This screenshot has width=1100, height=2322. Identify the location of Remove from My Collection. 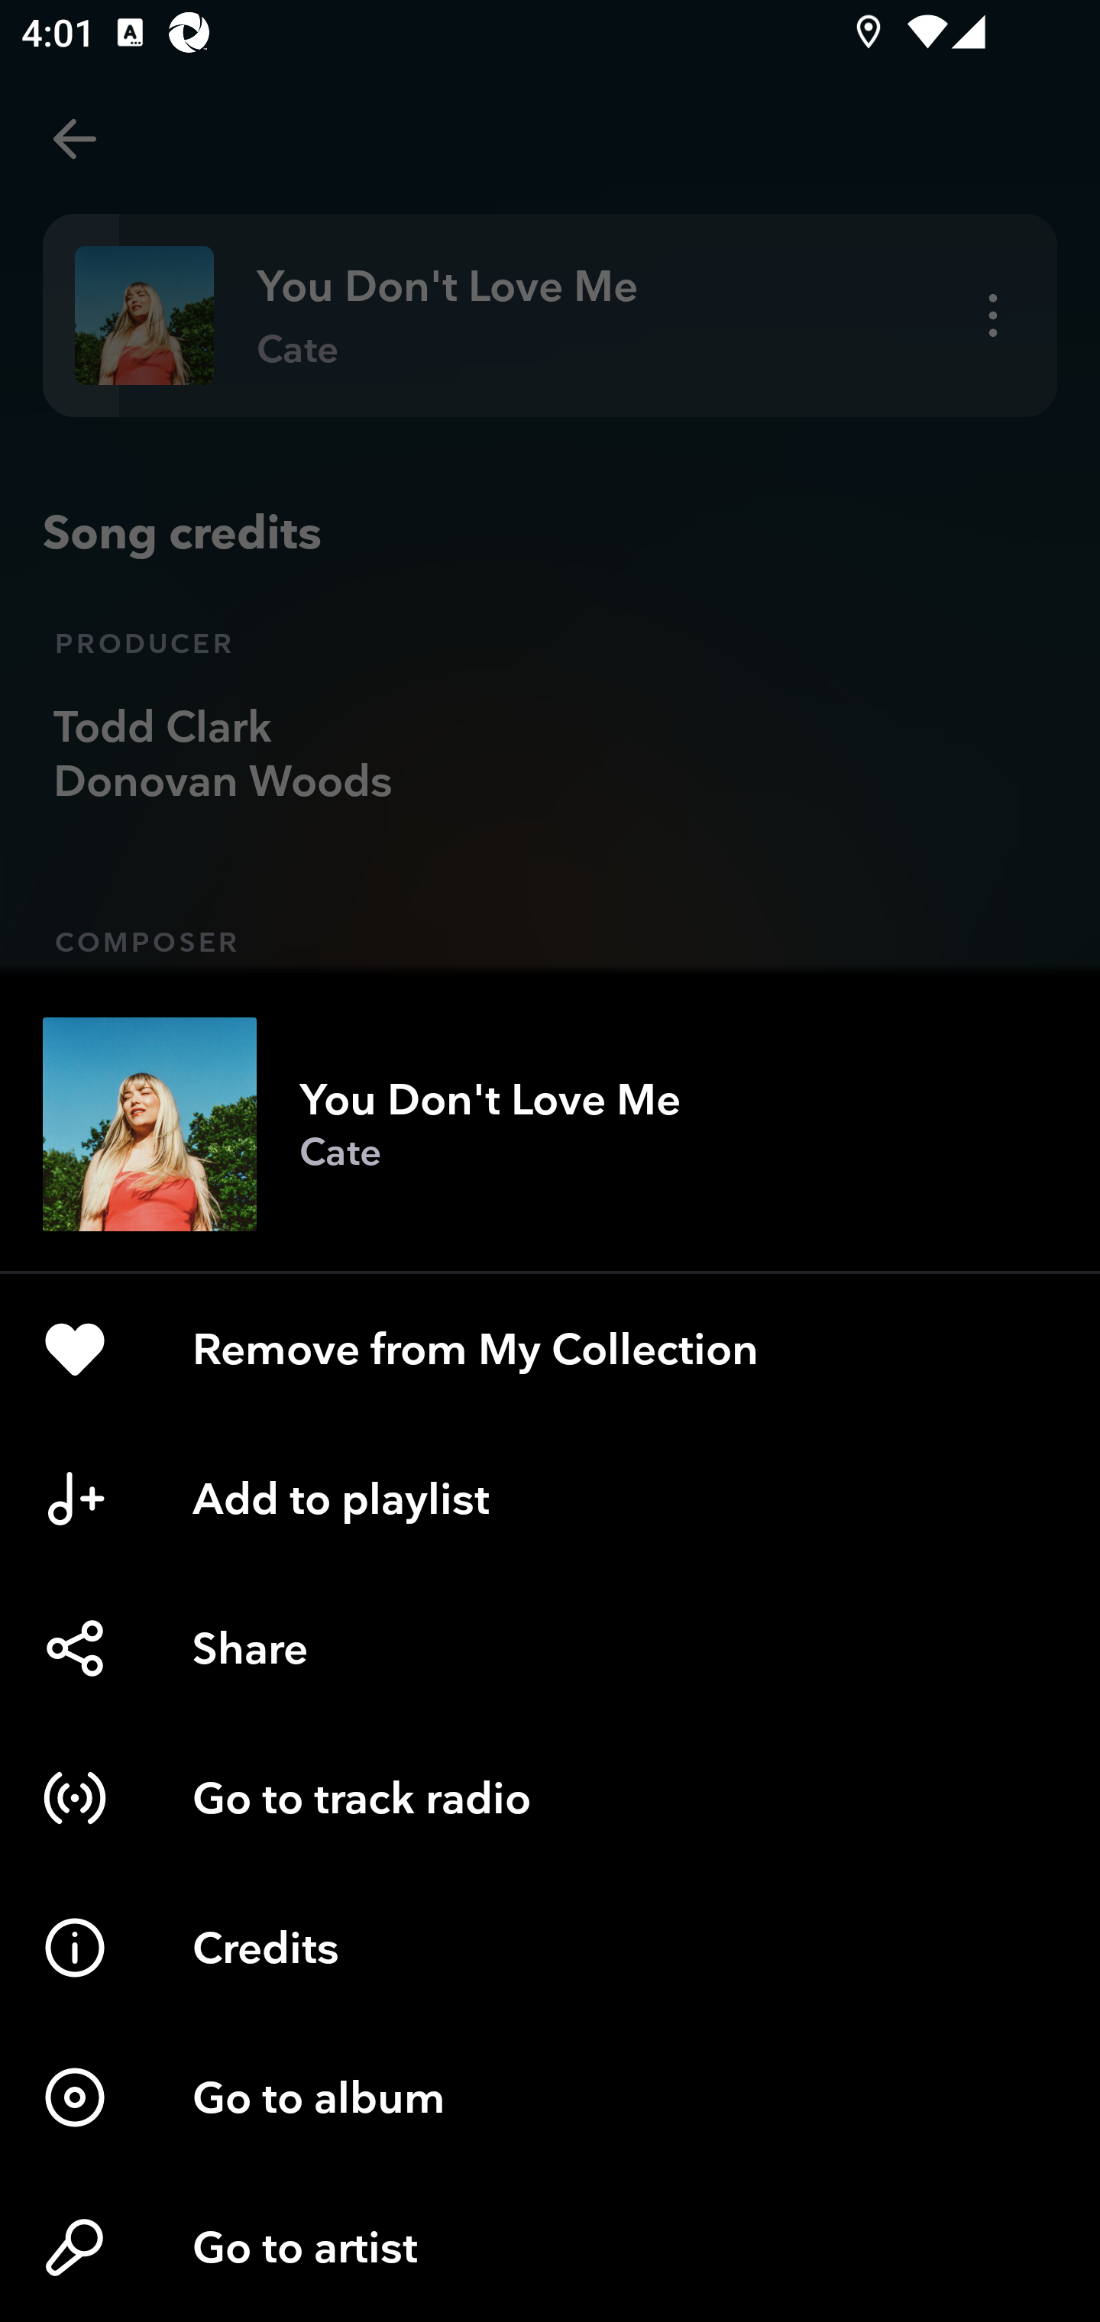
(550, 1349).